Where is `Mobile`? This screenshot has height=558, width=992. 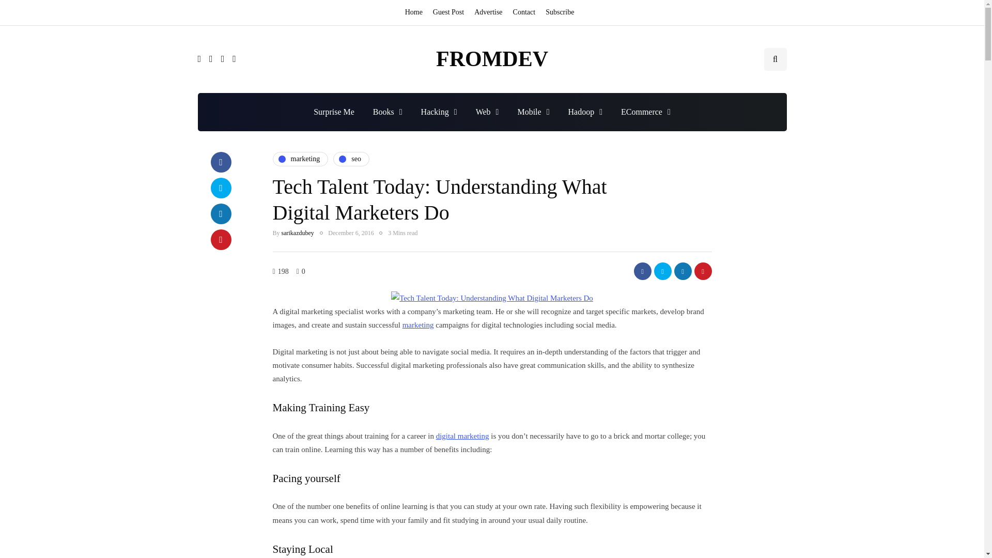
Mobile is located at coordinates (533, 112).